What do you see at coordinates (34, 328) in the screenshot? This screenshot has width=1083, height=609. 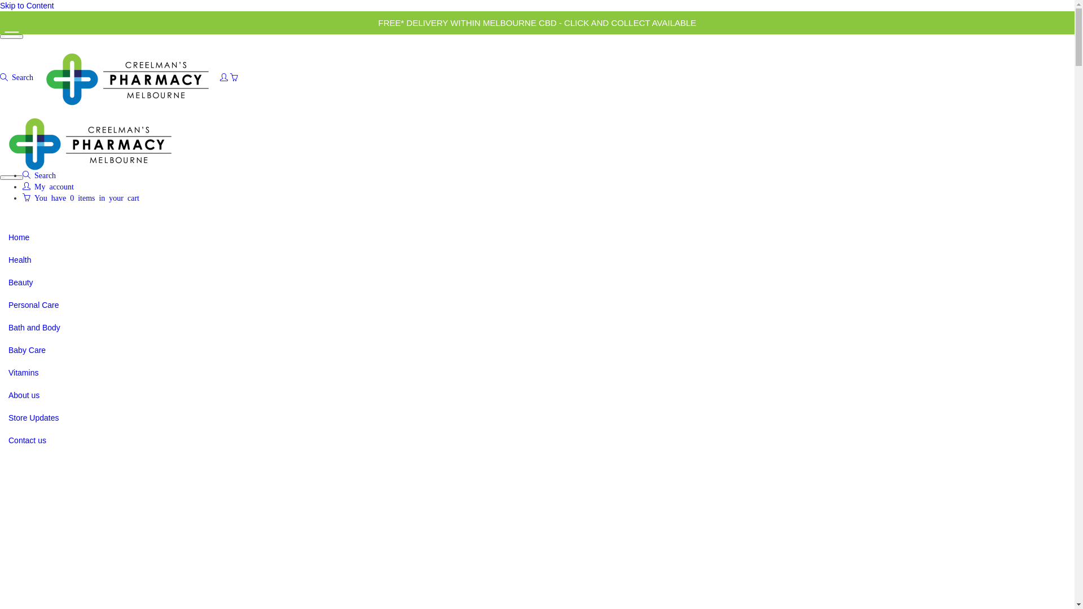 I see `Bath and Body` at bounding box center [34, 328].